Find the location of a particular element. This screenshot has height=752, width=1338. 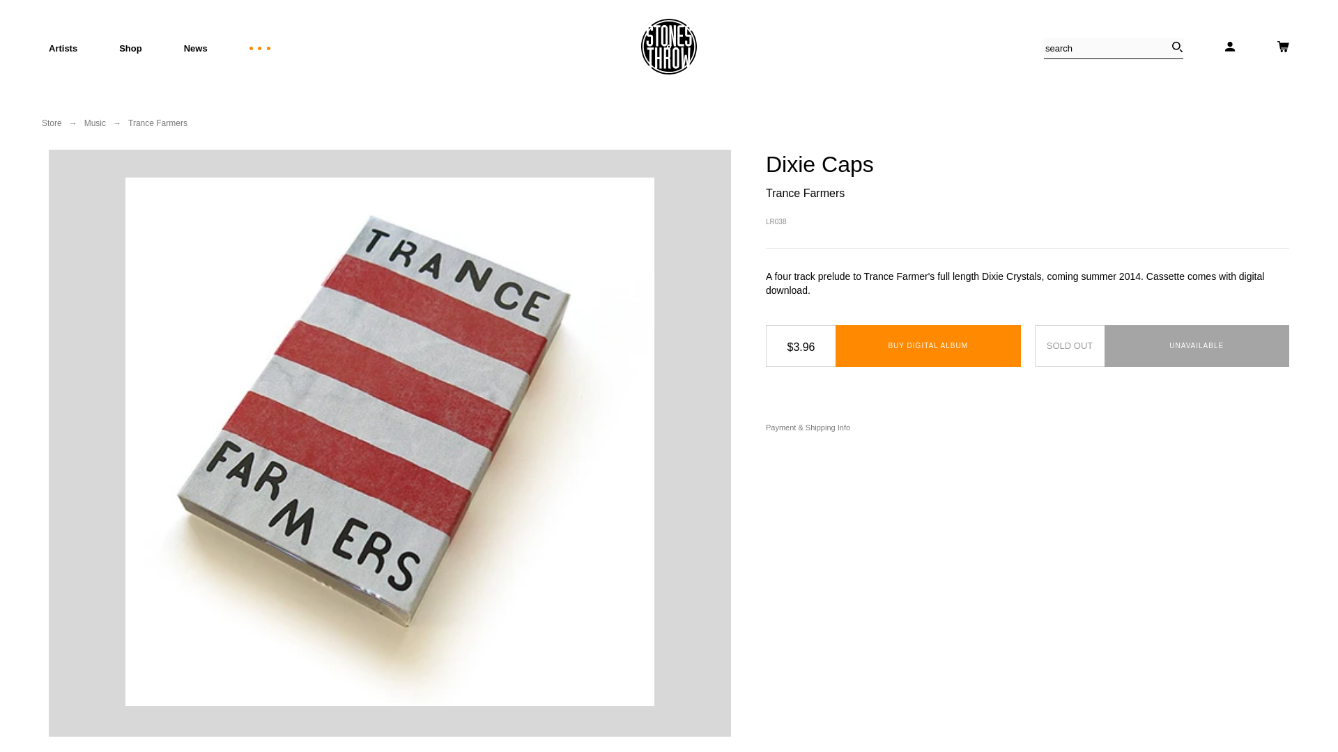

News is located at coordinates (195, 47).